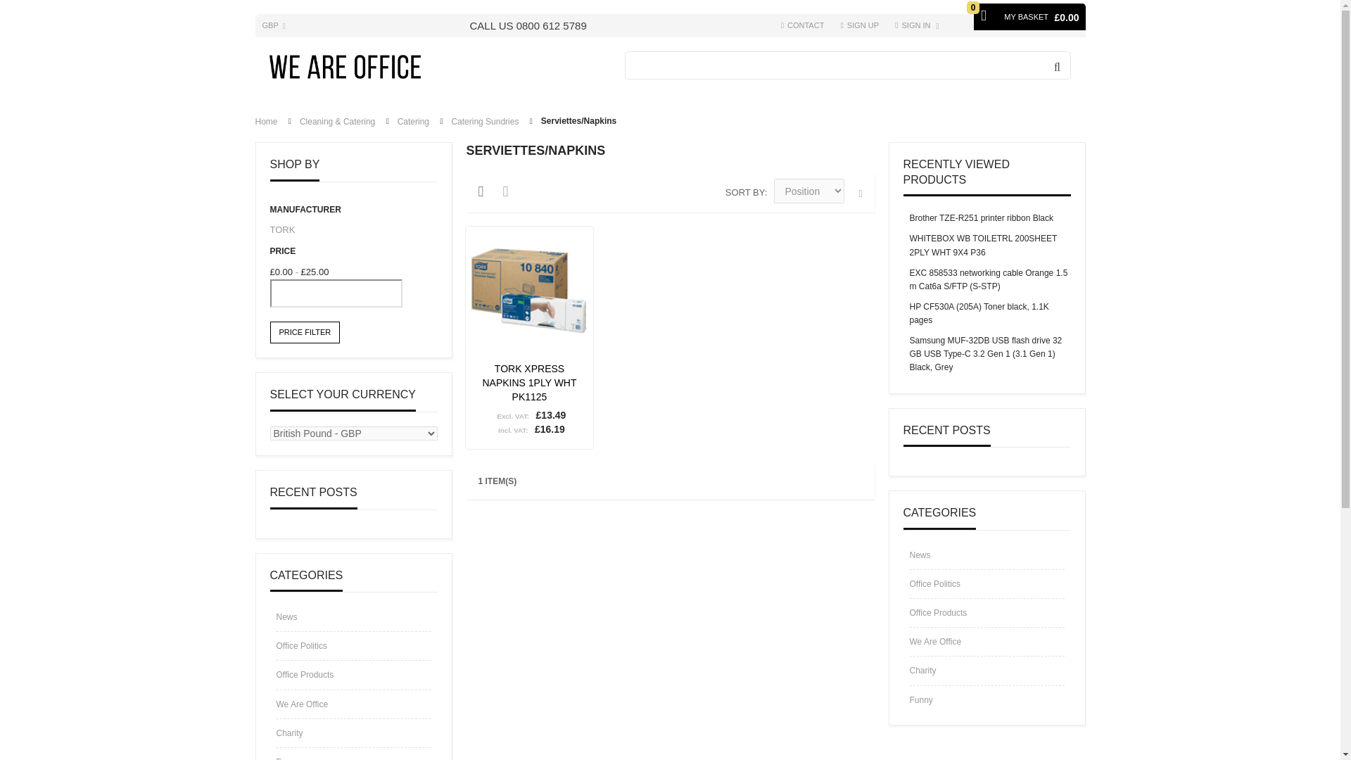  Describe the element at coordinates (354, 433) in the screenshot. I see `Select Your Currency` at that location.